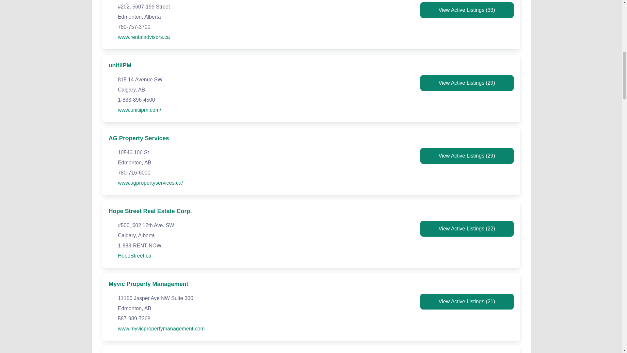  Describe the element at coordinates (144, 37) in the screenshot. I see `www.rentaladvisors.ca` at that location.